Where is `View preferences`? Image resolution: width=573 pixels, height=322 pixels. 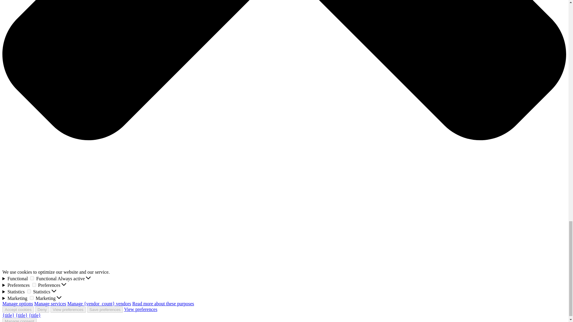
View preferences is located at coordinates (68, 309).